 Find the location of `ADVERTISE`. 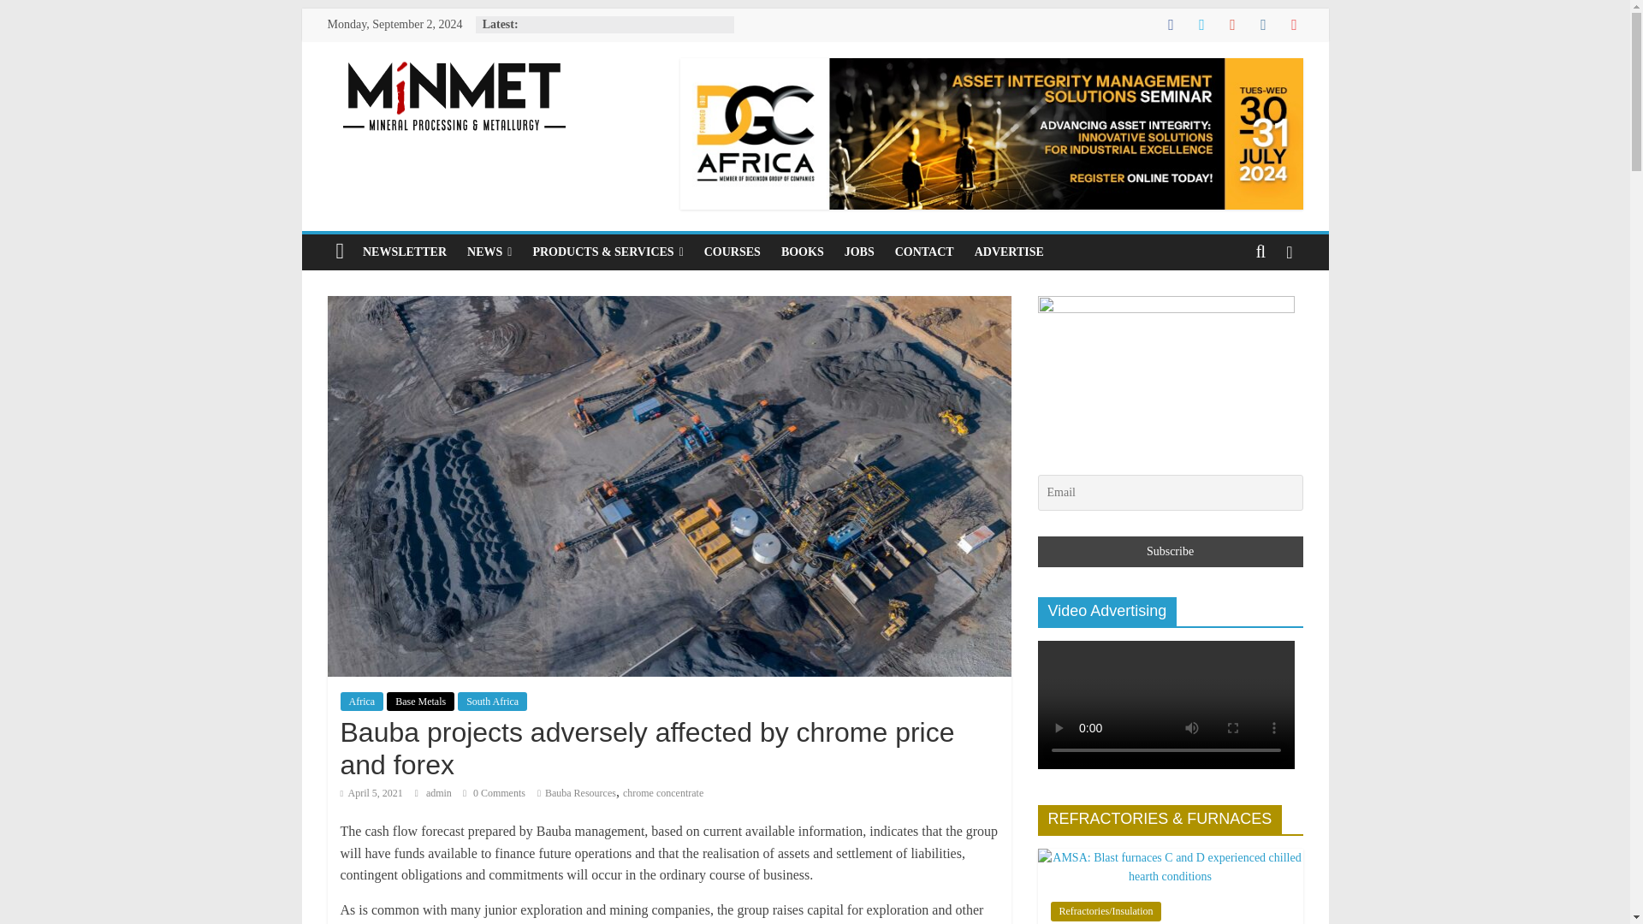

ADVERTISE is located at coordinates (1010, 252).